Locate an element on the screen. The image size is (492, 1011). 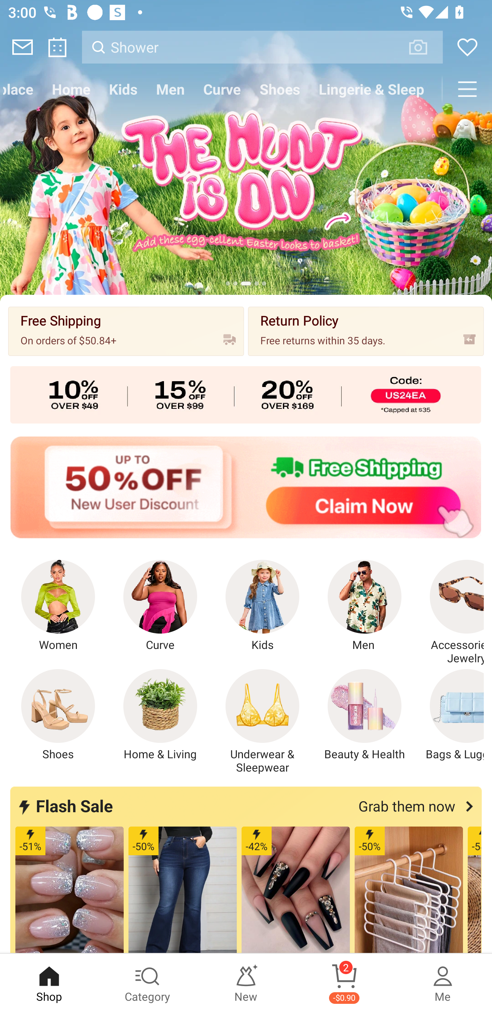
Shoes is located at coordinates (58, 715).